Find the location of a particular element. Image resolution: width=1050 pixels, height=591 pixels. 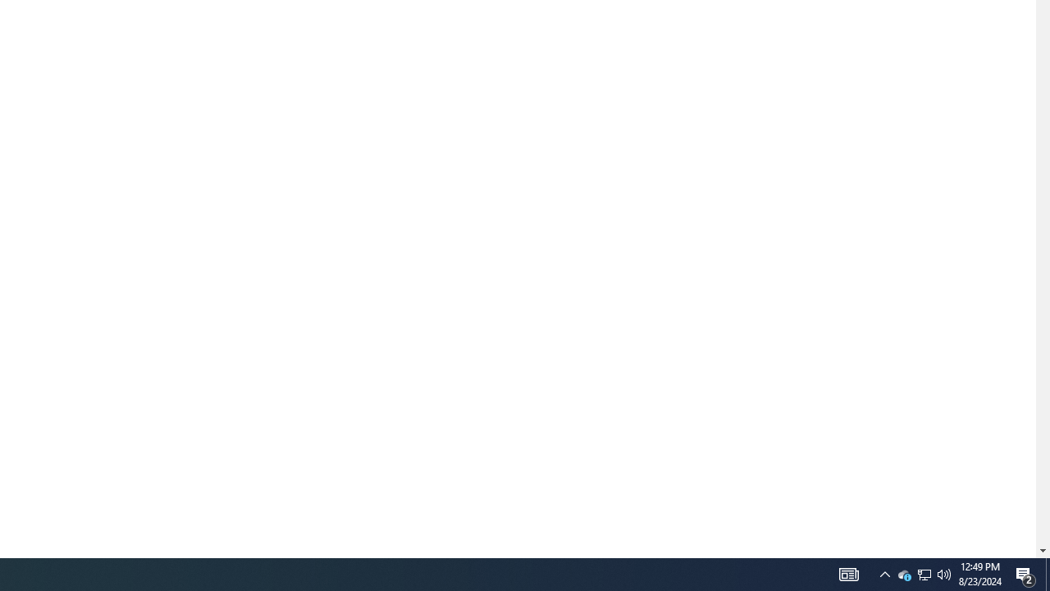

Q2790: 100% is located at coordinates (1048, 575).